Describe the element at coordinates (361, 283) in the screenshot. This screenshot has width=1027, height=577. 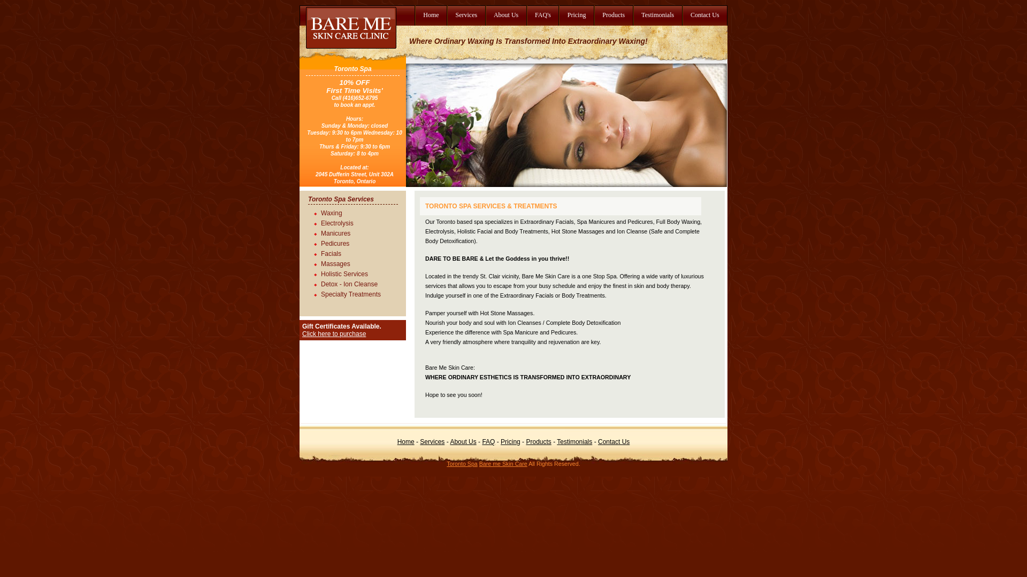
I see `Detox - Ion Cleanse` at that location.